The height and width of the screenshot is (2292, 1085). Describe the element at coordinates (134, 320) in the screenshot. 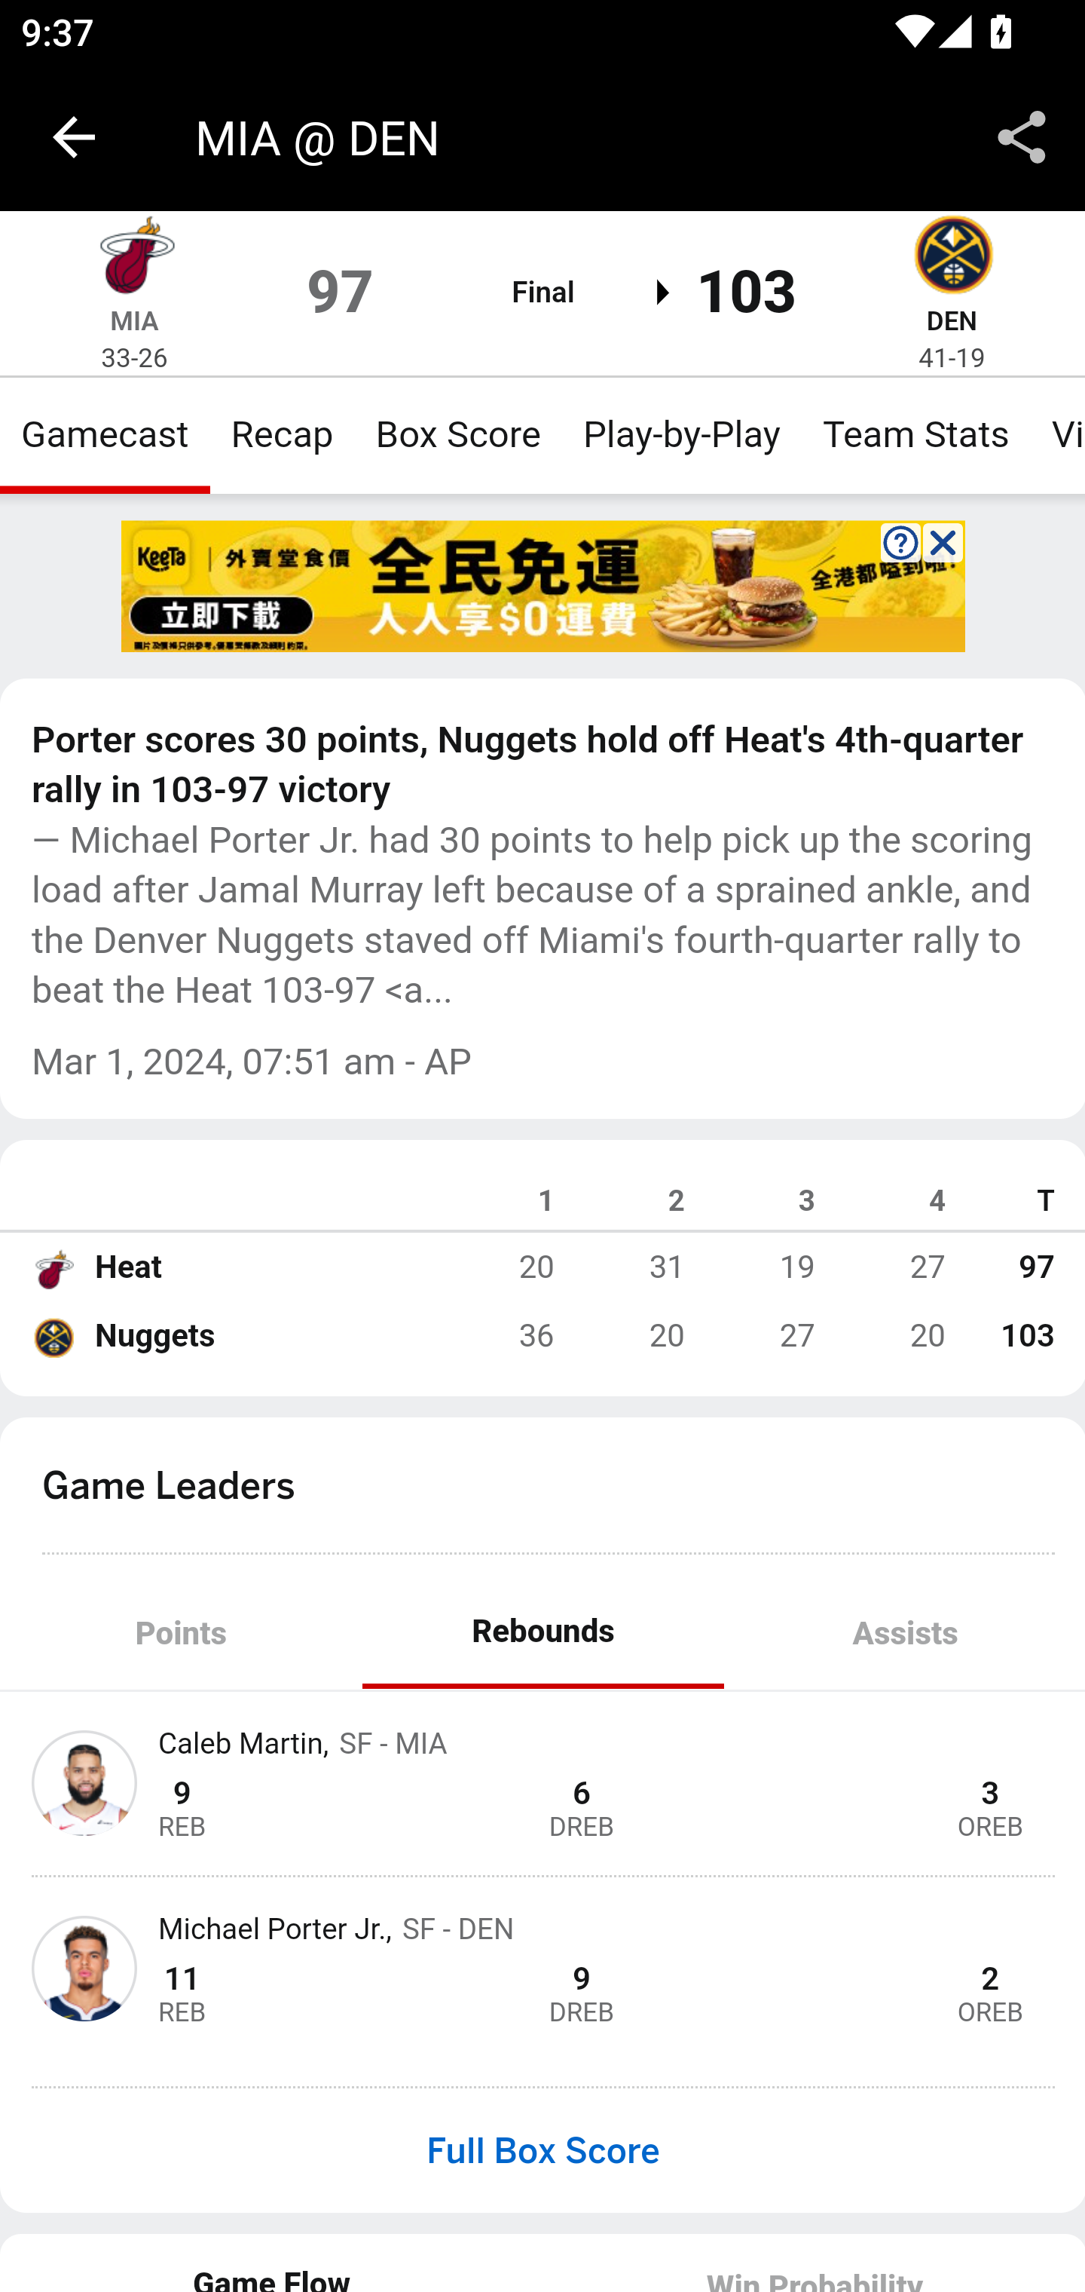

I see `MIA` at that location.